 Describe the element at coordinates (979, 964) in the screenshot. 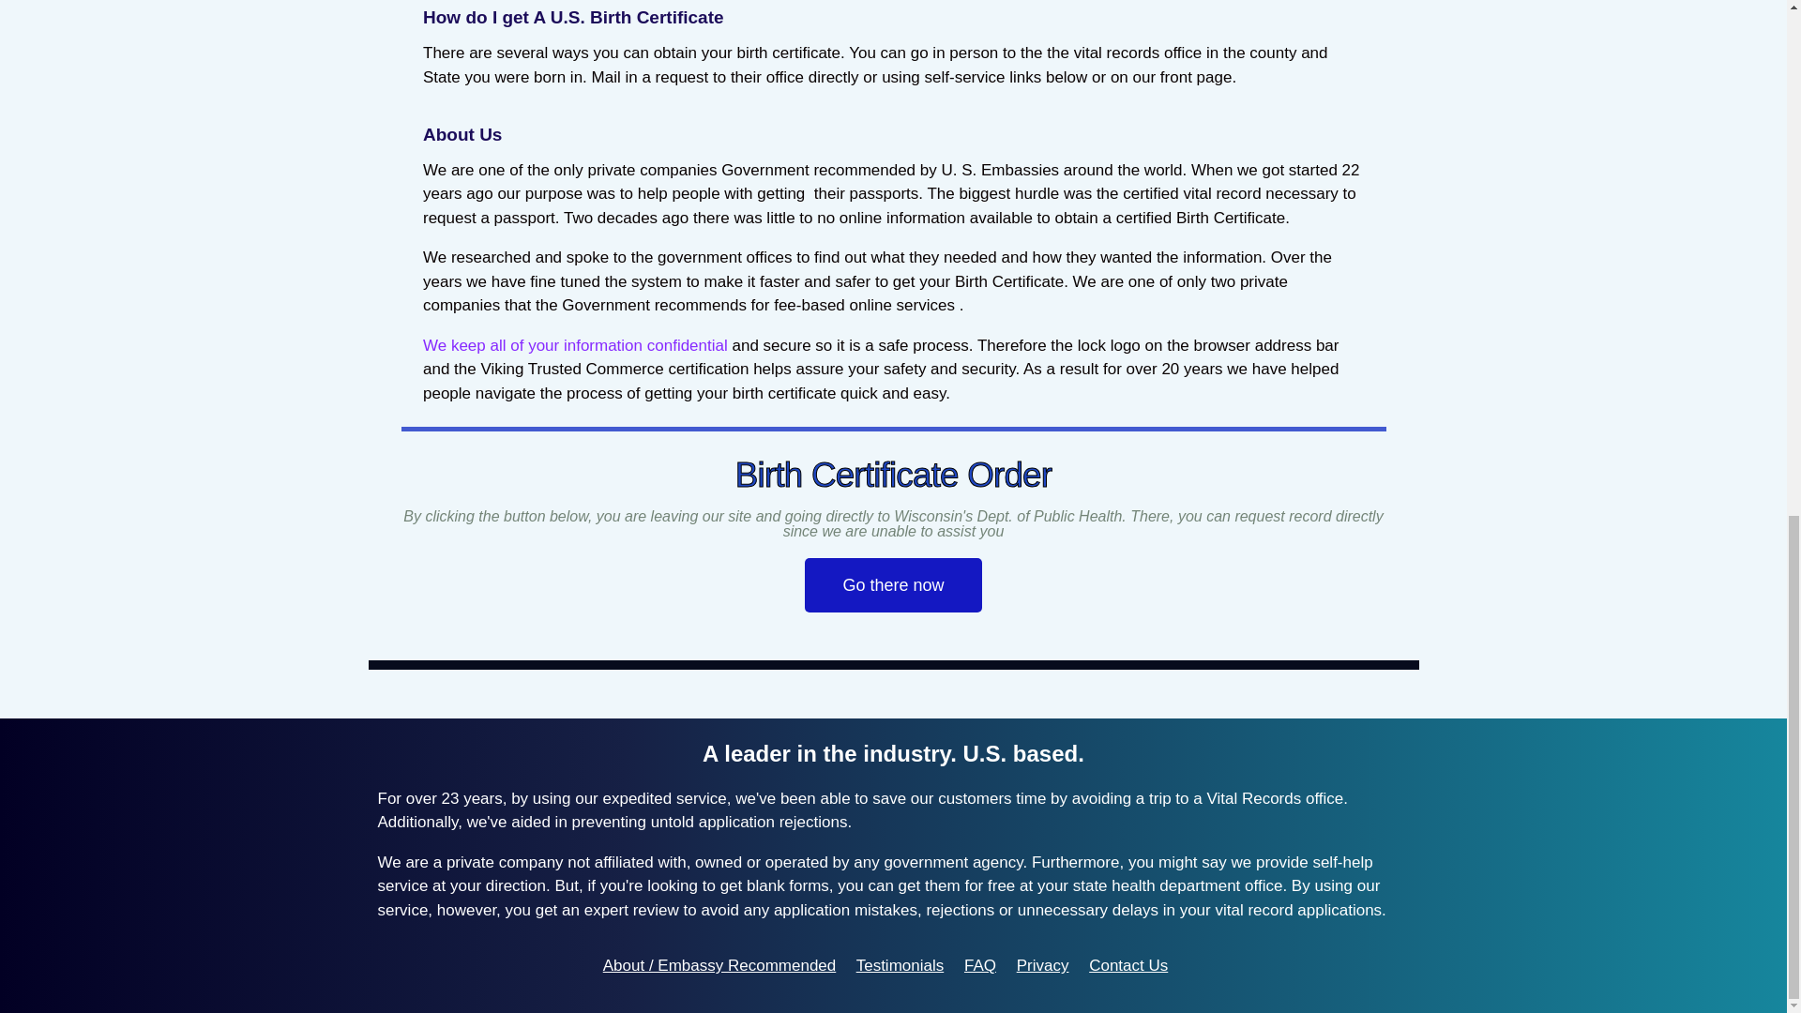

I see `FAQ` at that location.